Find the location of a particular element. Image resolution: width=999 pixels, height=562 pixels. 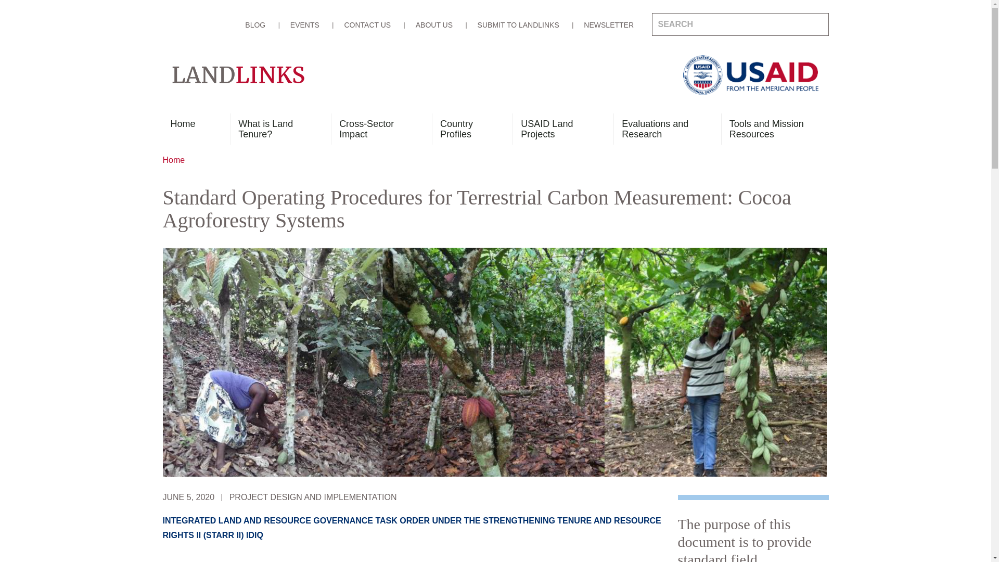

Search for: is located at coordinates (739, 24).